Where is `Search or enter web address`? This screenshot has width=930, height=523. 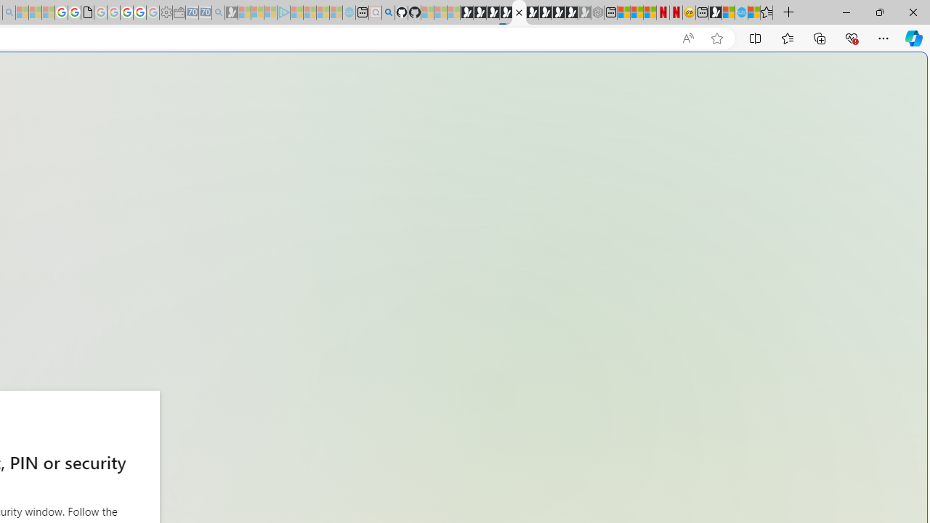 Search or enter web address is located at coordinates (250, 139).